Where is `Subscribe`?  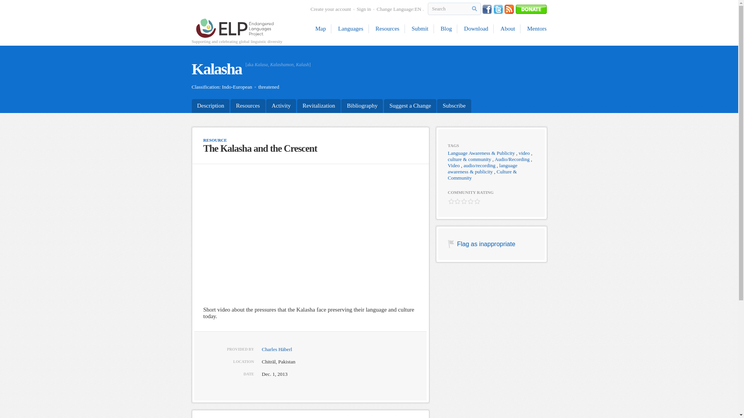
Subscribe is located at coordinates (454, 105).